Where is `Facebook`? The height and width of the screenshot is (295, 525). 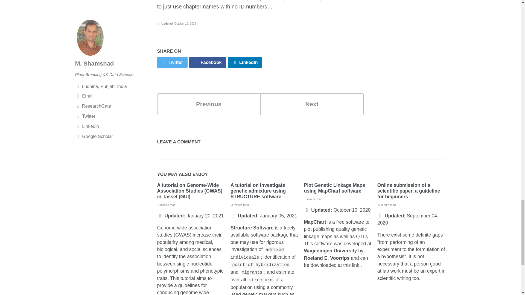 Facebook is located at coordinates (208, 62).